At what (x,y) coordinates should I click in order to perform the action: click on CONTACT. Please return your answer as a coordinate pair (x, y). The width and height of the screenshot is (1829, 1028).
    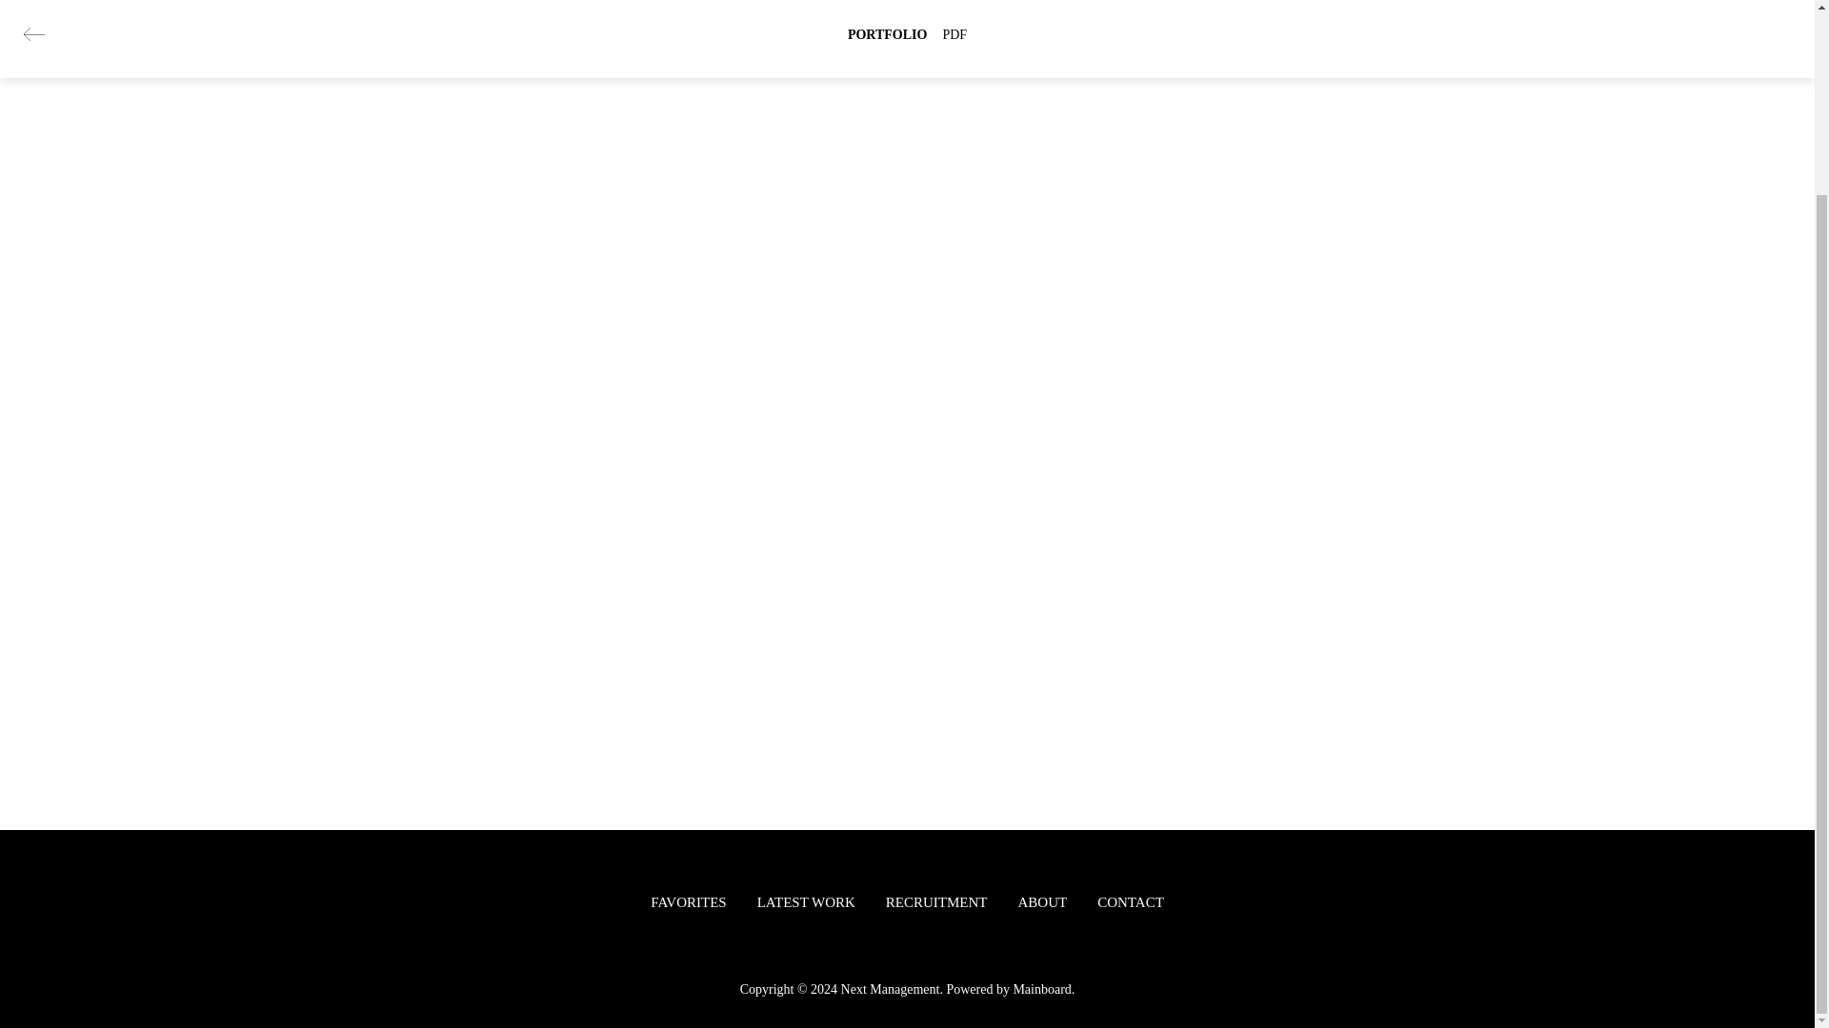
    Looking at the image, I should click on (1130, 901).